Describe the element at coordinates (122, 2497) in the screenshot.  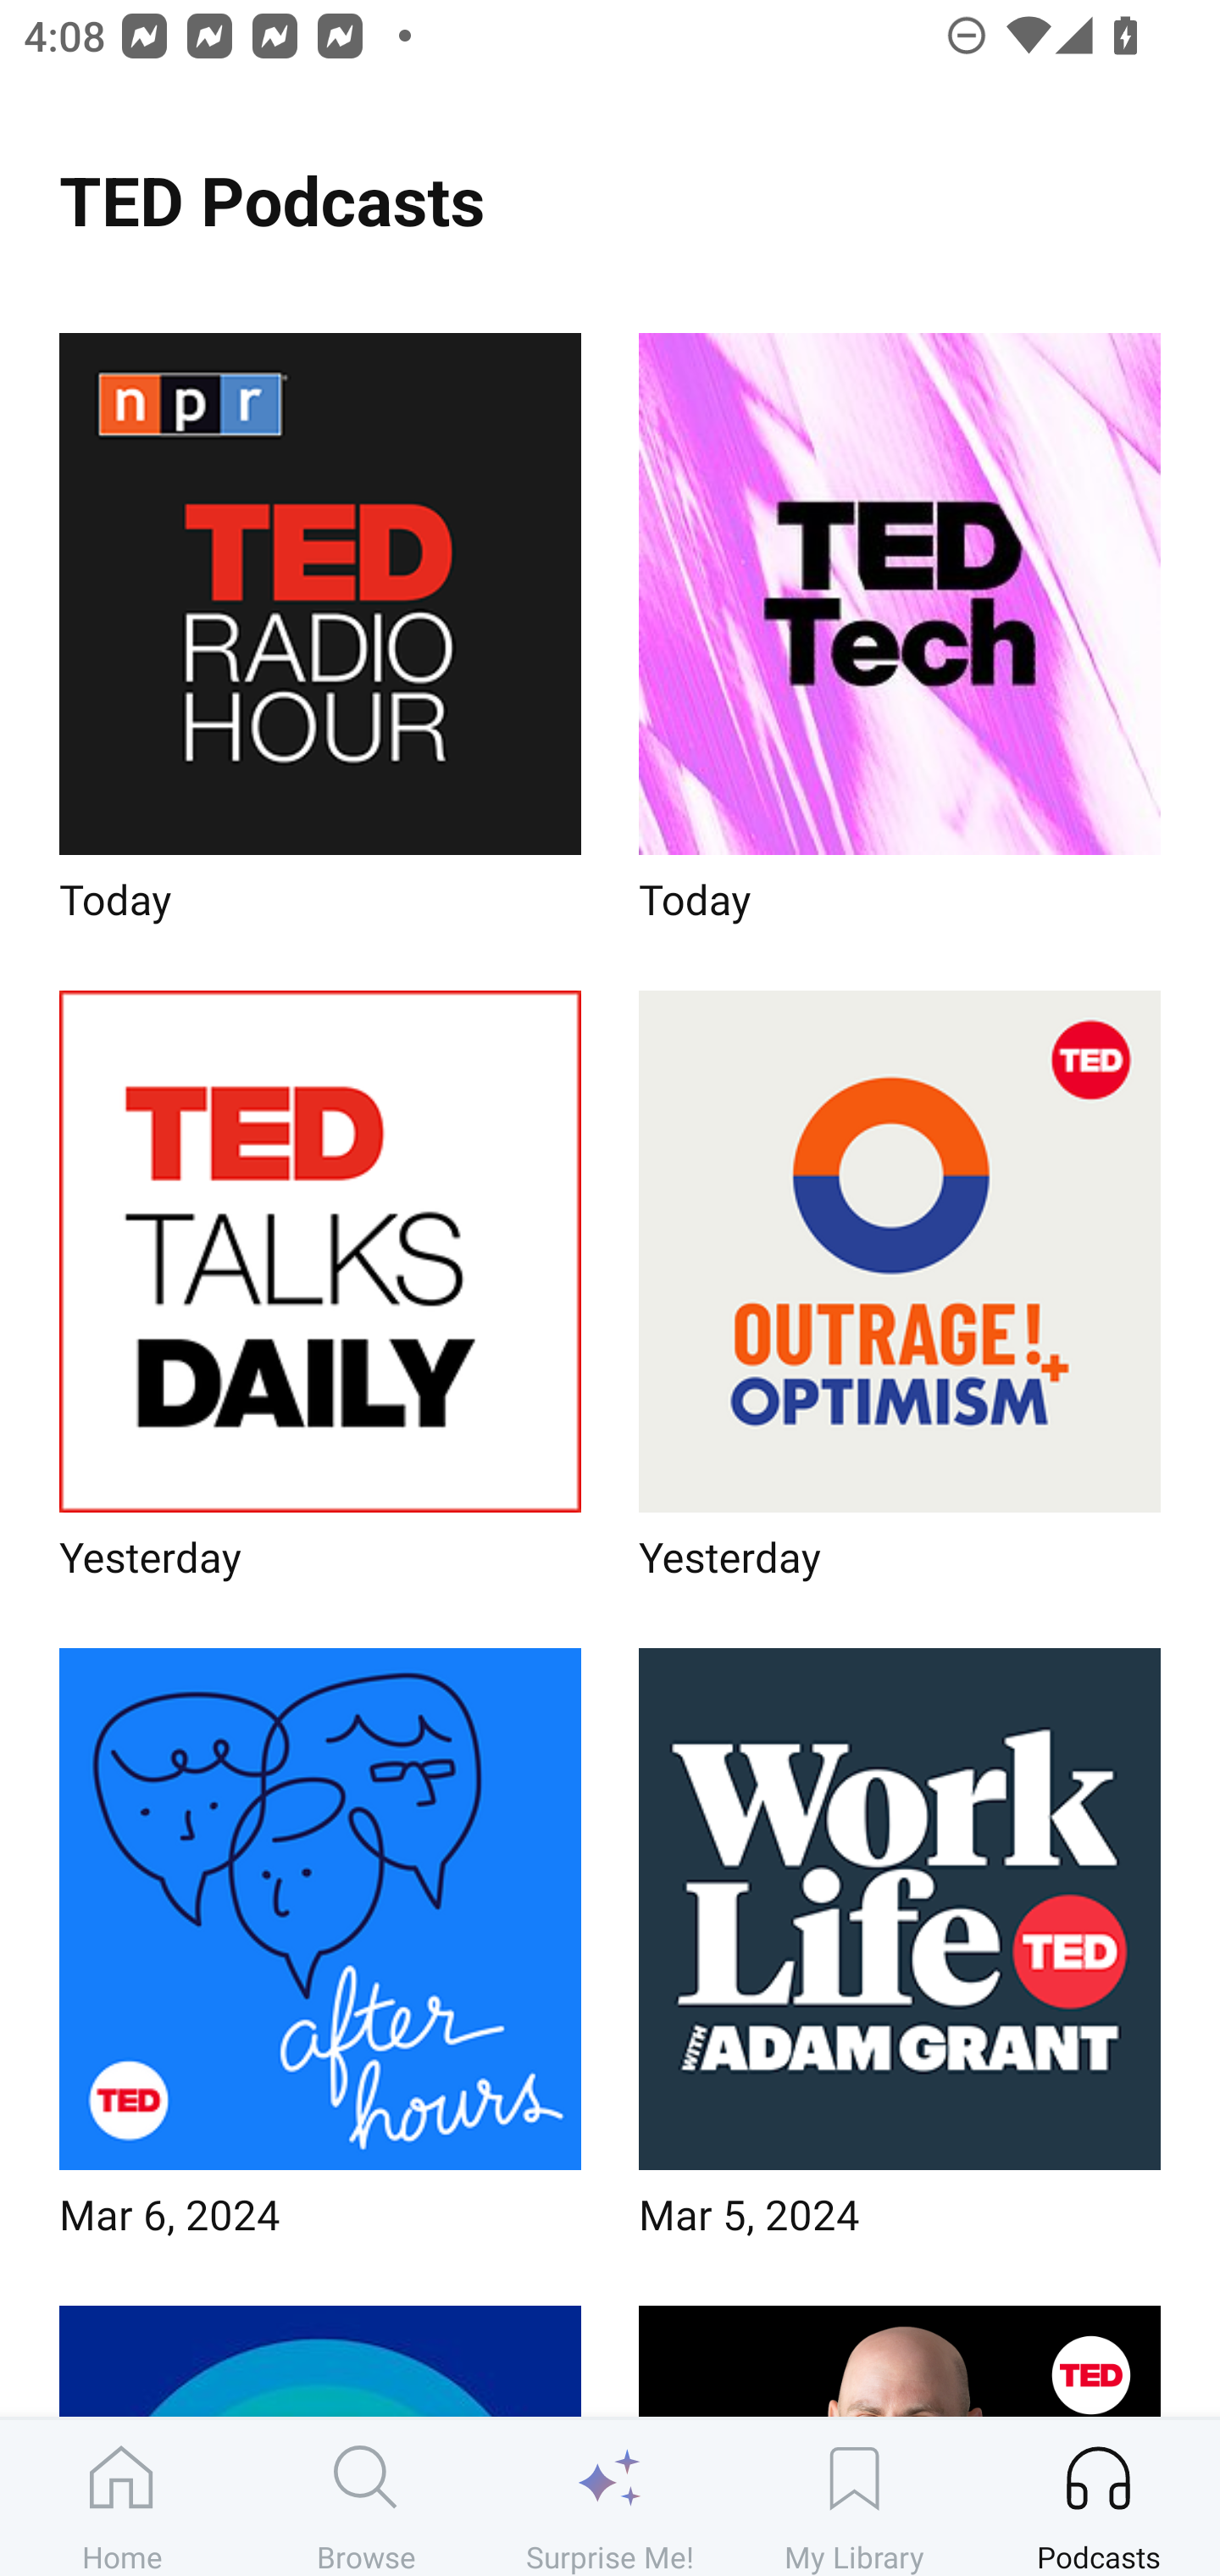
I see `Home` at that location.